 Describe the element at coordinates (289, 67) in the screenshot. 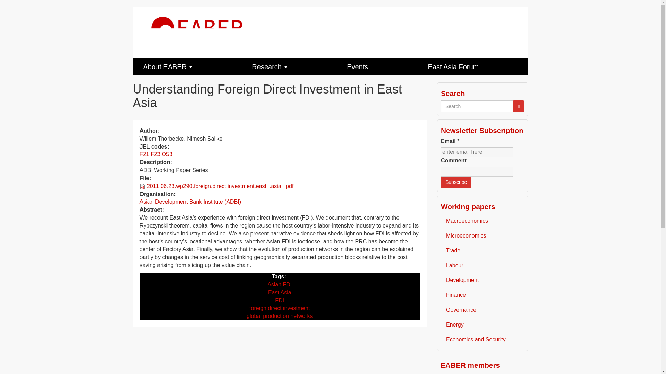

I see `Research` at that location.